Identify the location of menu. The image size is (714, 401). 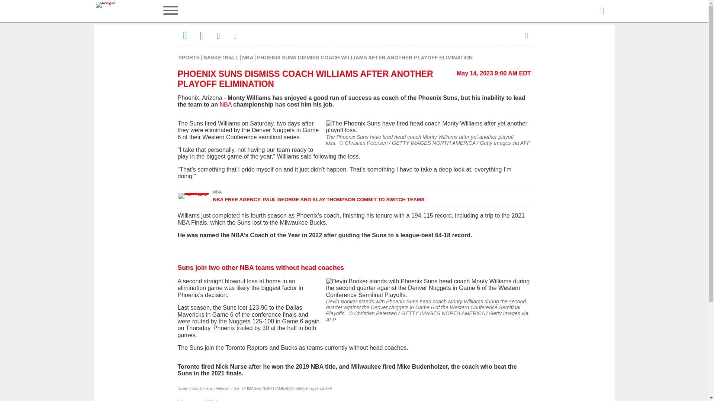
(170, 11).